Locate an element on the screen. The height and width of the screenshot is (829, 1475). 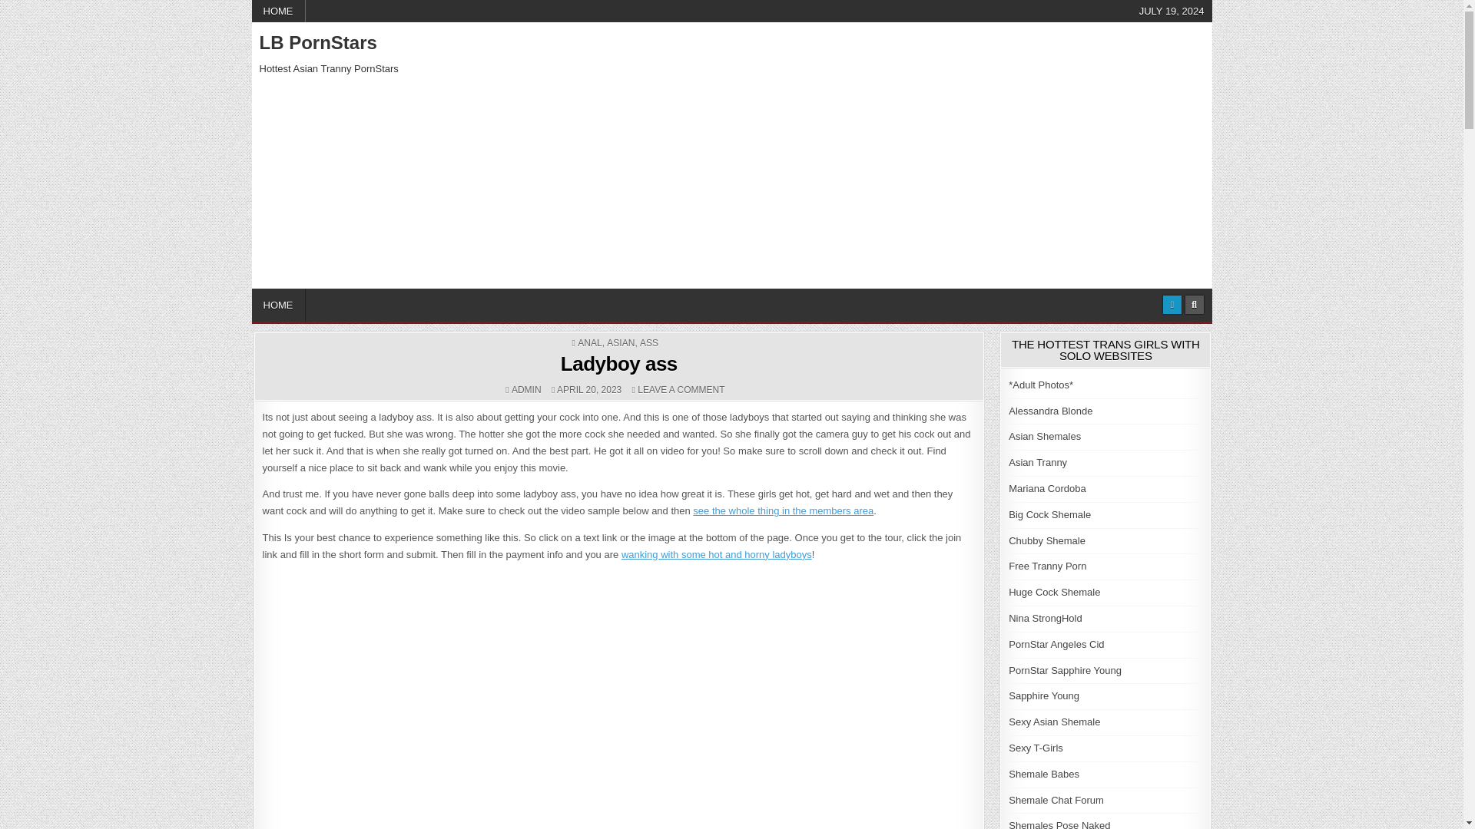
Sapphire Young is located at coordinates (1044, 695).